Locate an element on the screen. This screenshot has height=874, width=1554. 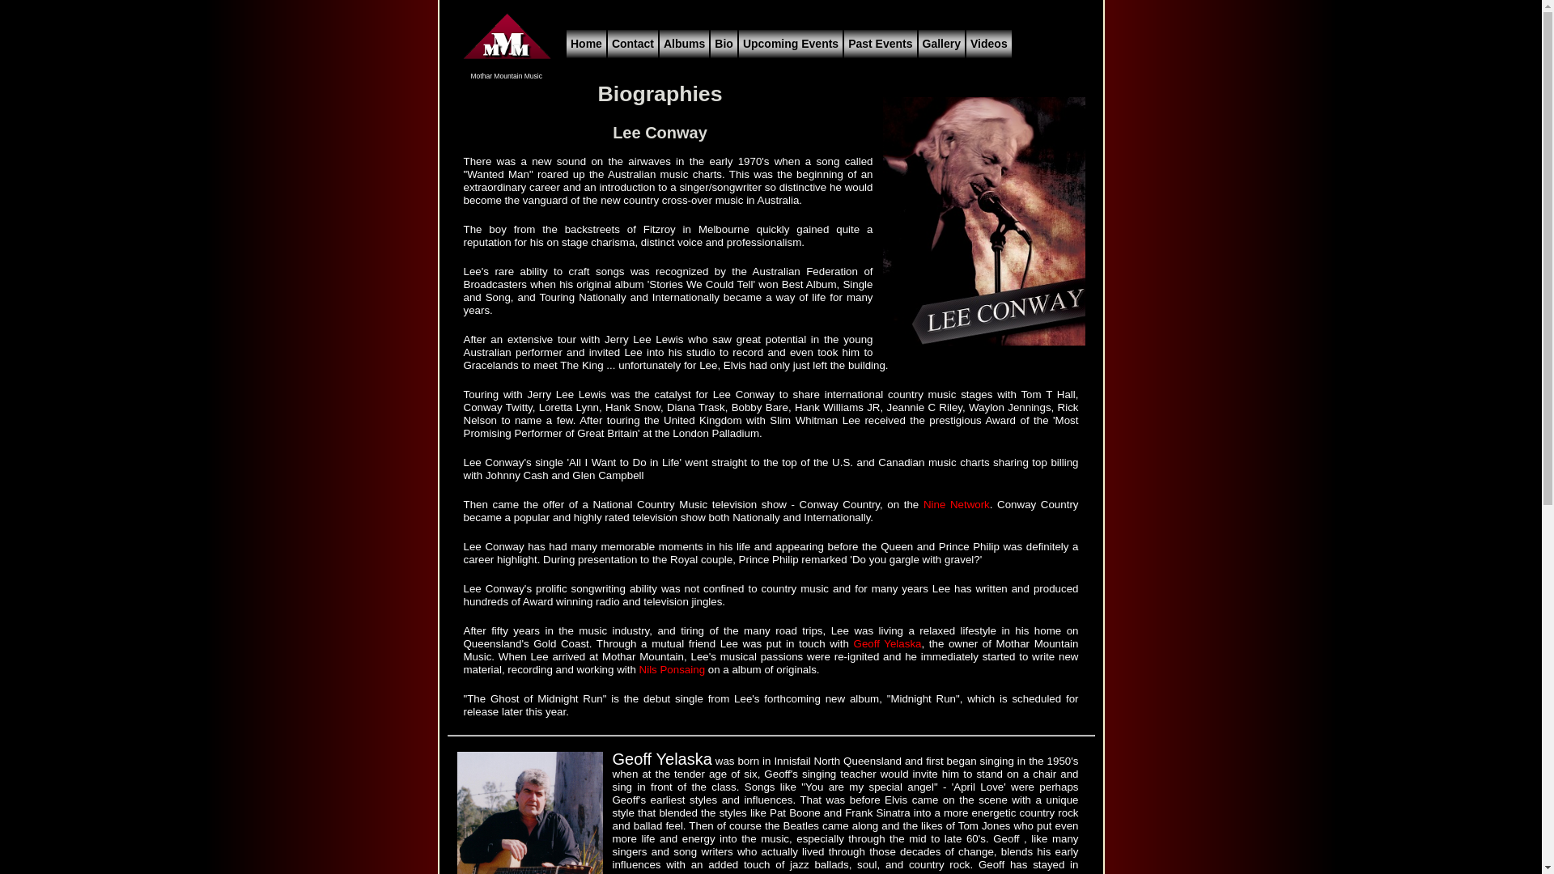
Bio is located at coordinates (724, 44).